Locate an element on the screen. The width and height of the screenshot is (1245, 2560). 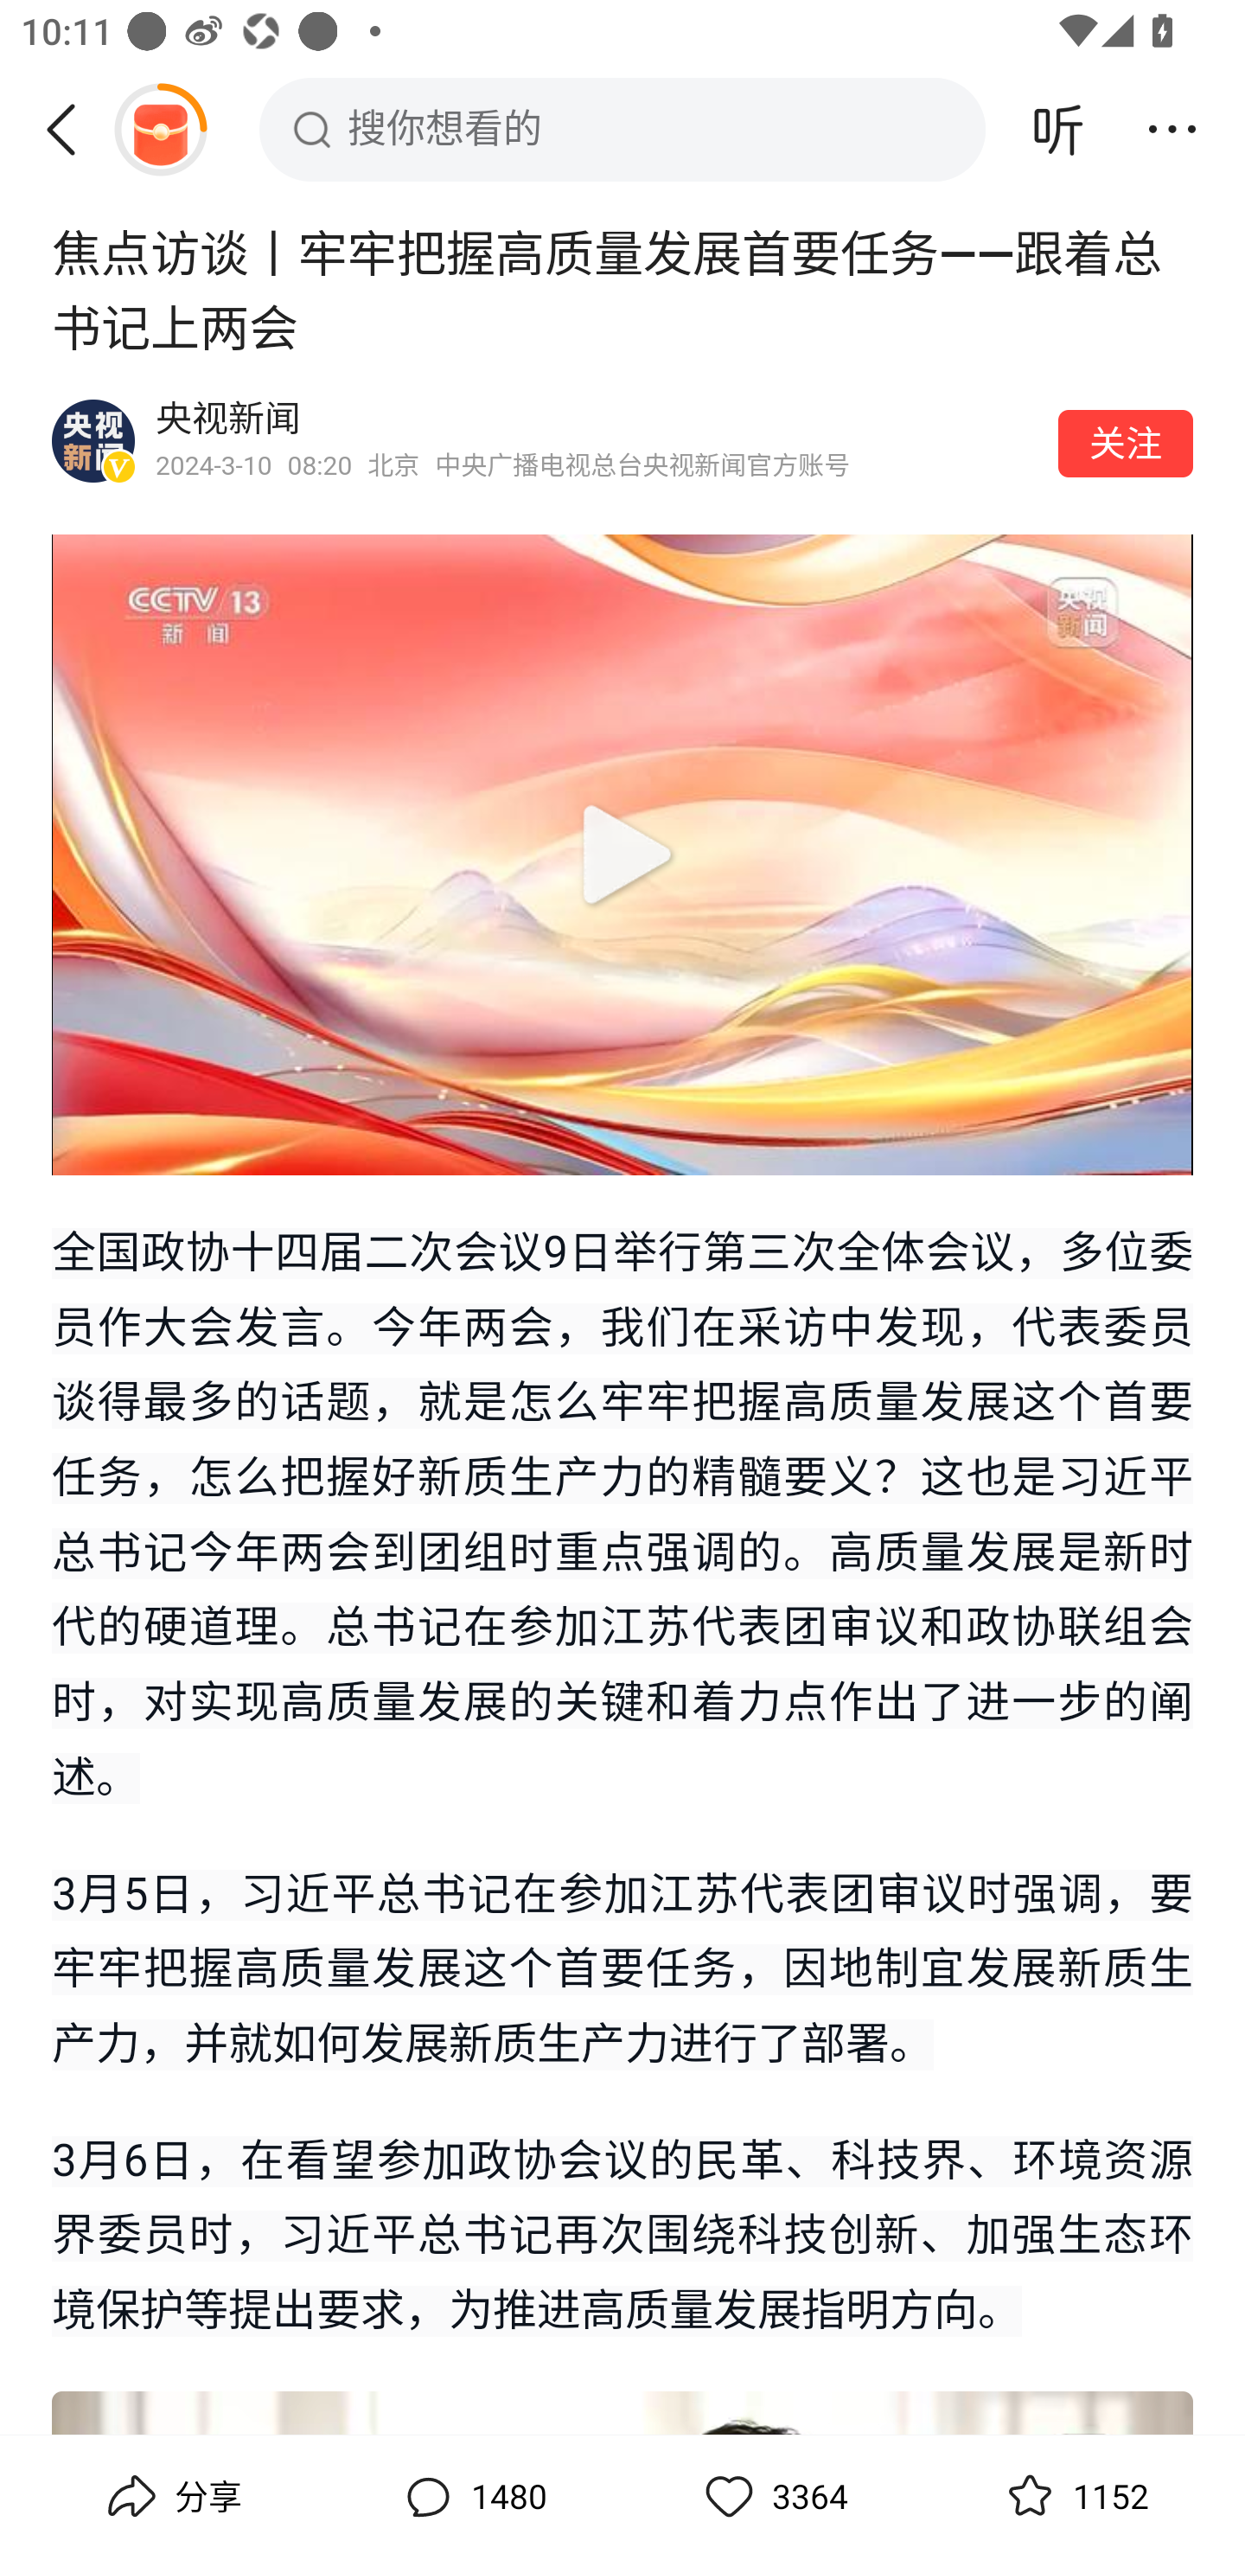
更多操作 is located at coordinates (1172, 129).